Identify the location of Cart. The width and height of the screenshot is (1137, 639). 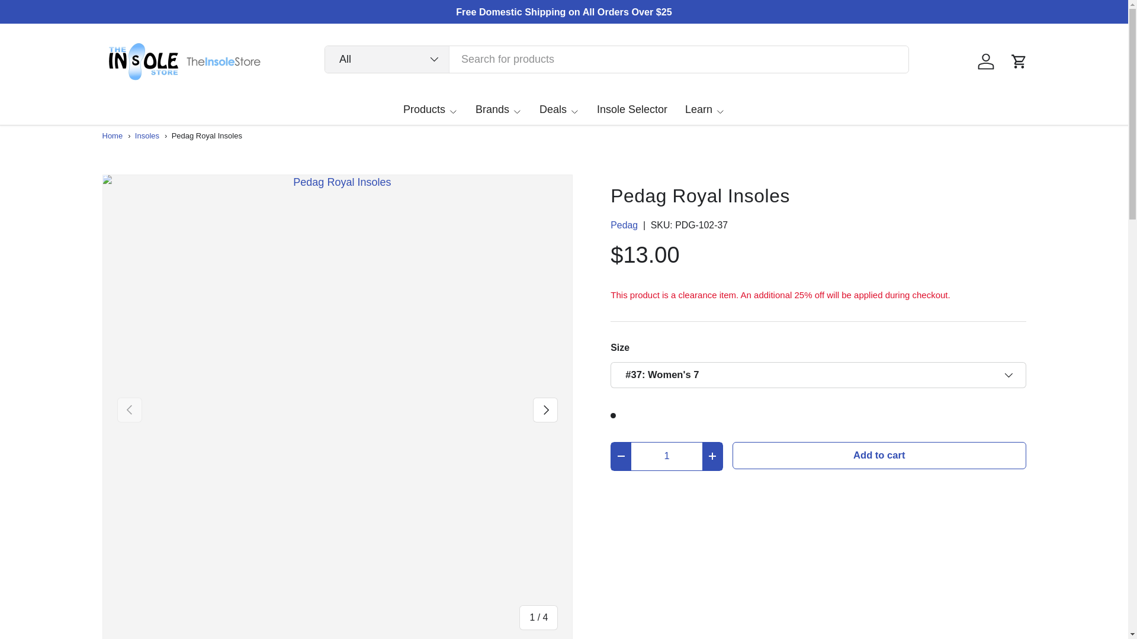
(1018, 62).